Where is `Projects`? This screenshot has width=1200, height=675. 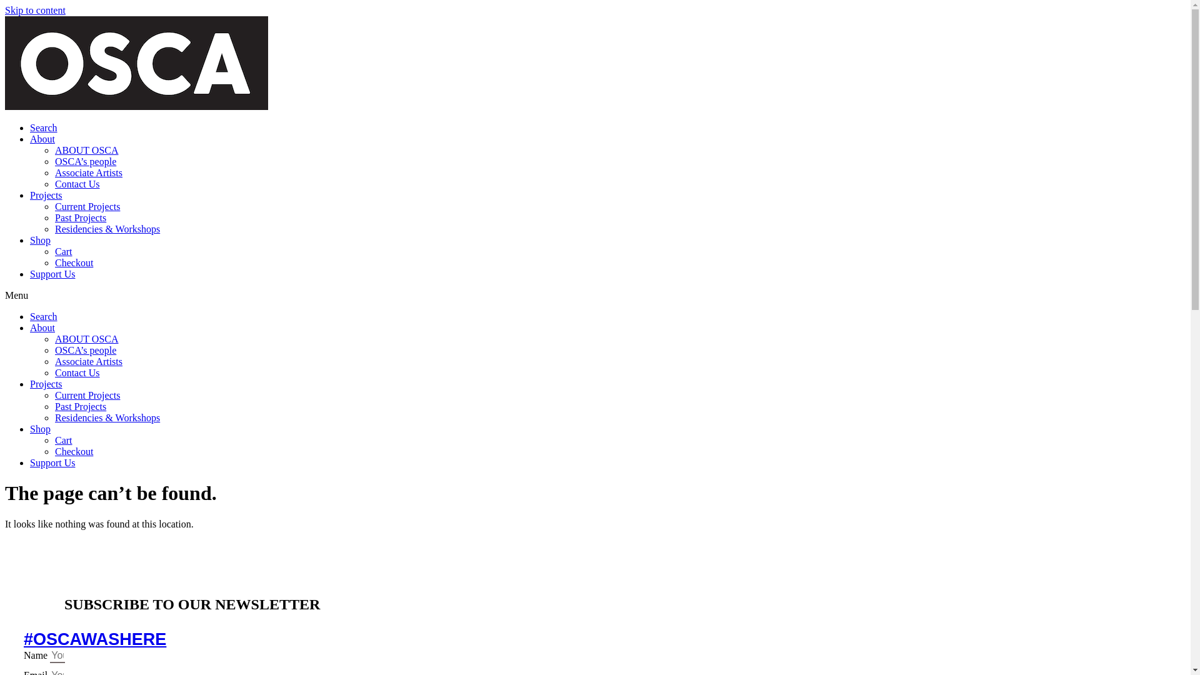
Projects is located at coordinates (46, 384).